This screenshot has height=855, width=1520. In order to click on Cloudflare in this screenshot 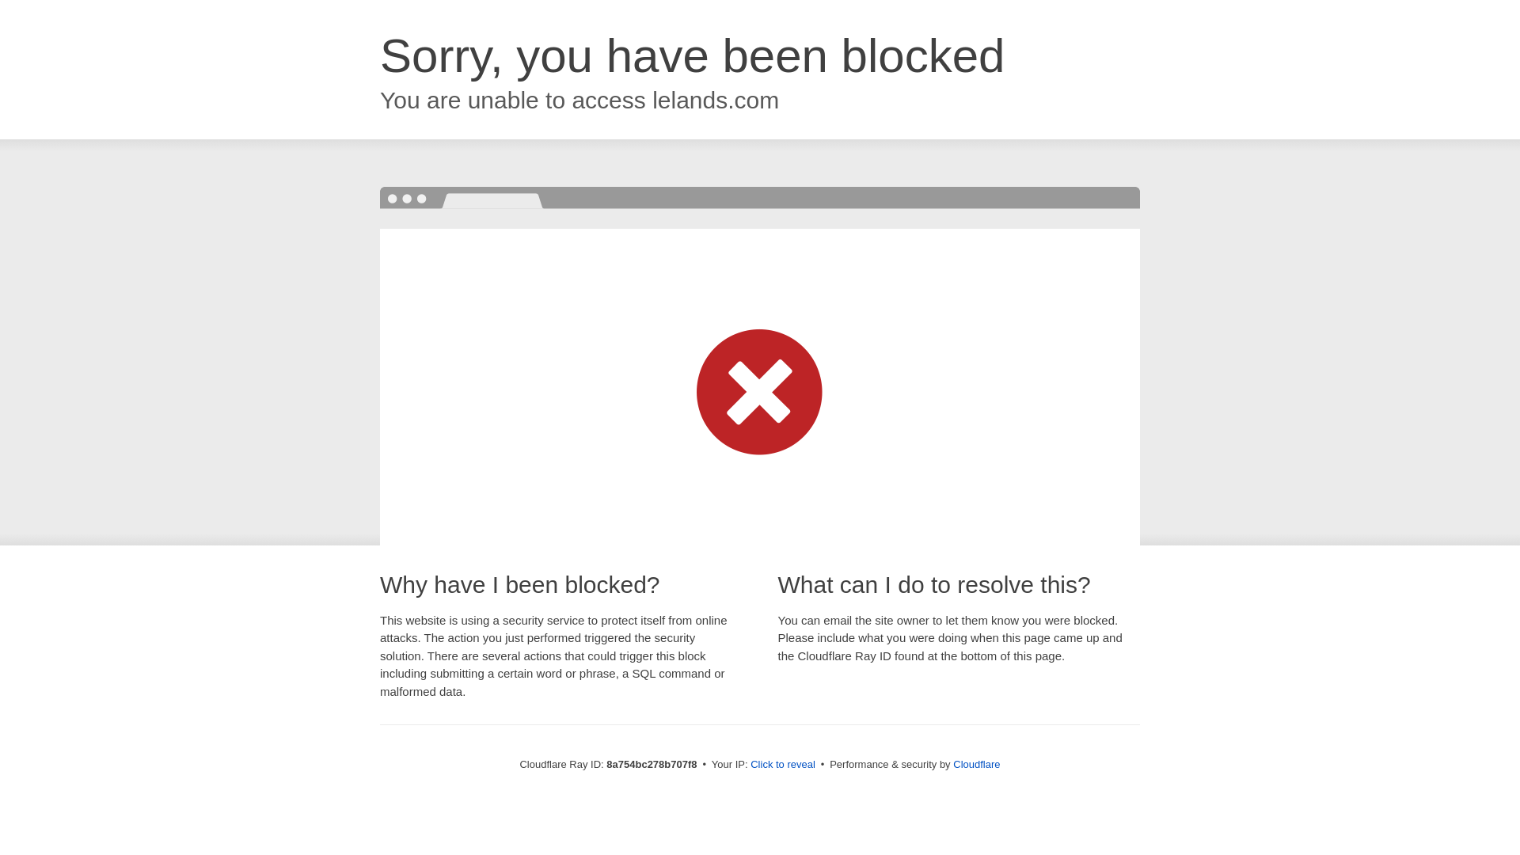, I will do `click(976, 764)`.